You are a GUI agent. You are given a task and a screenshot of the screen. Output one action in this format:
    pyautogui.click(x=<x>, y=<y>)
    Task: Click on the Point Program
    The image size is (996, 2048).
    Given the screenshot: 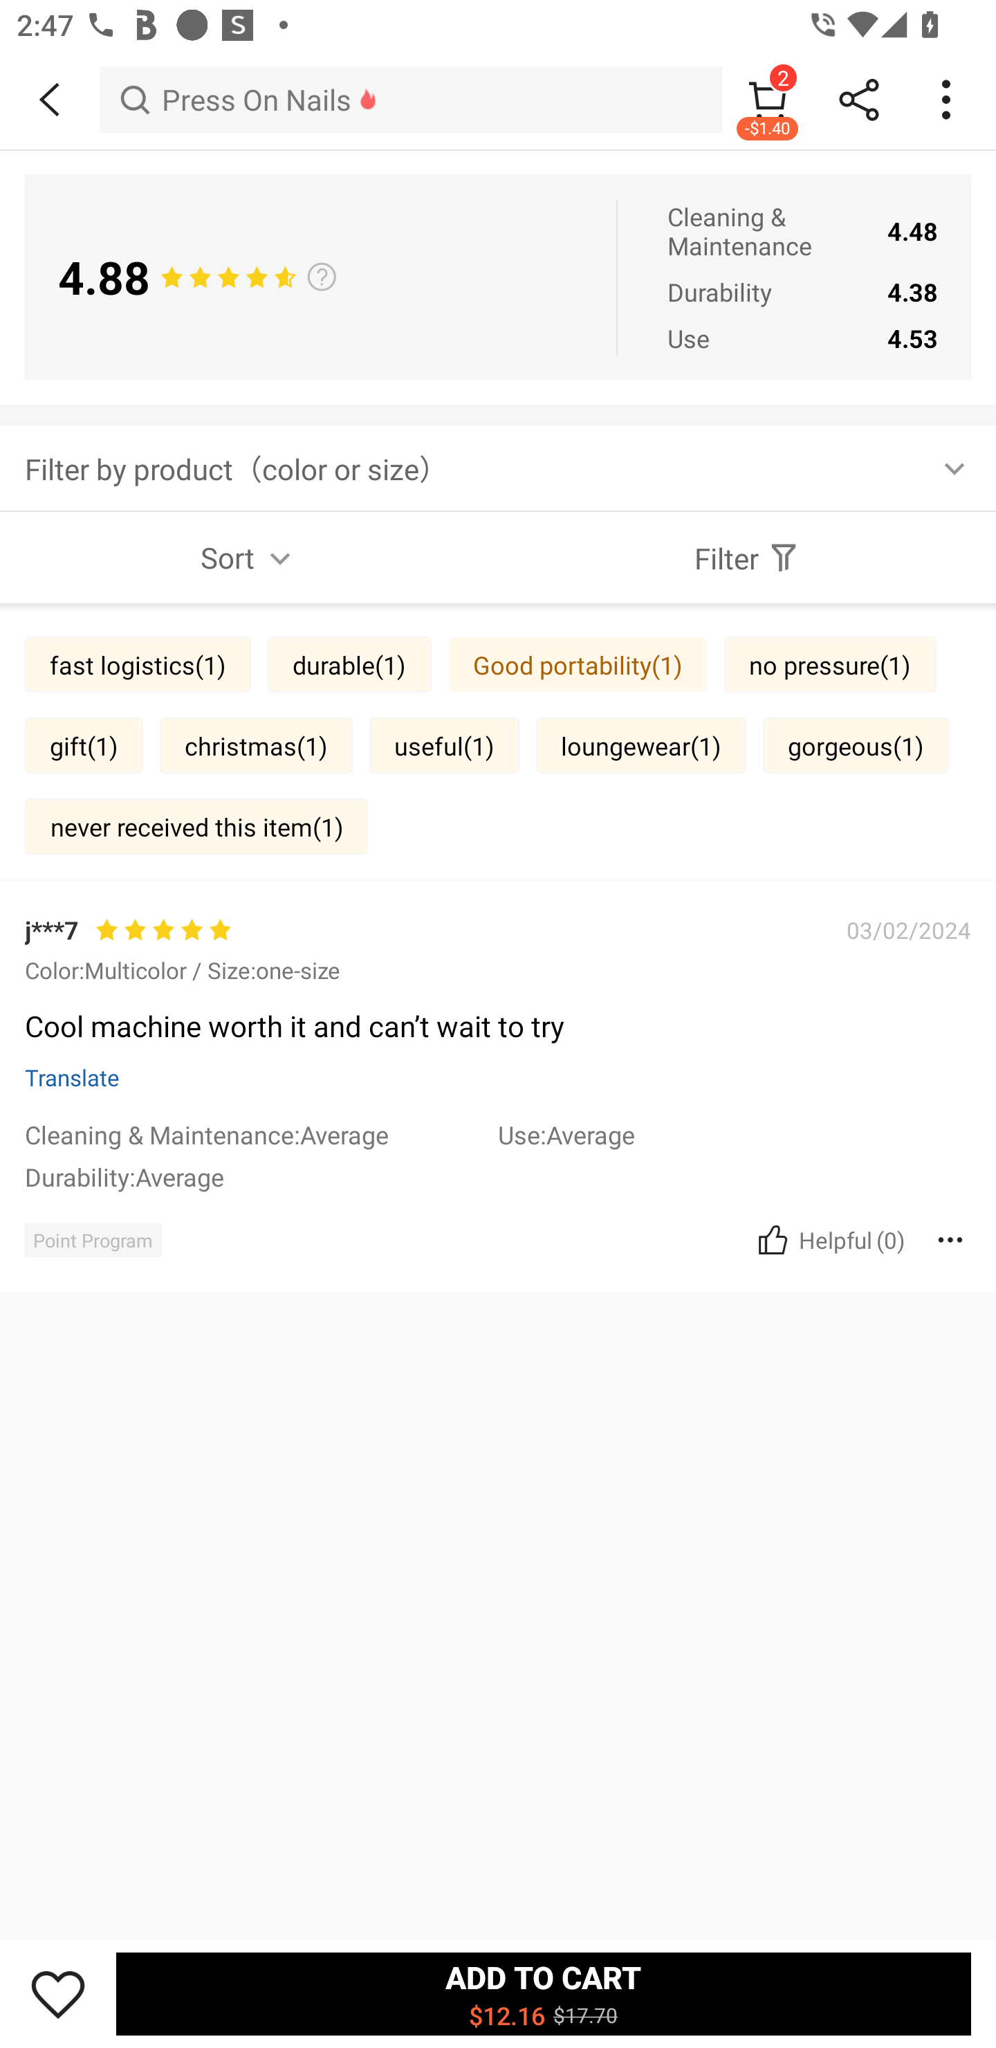 What is the action you would take?
    pyautogui.click(x=93, y=1240)
    